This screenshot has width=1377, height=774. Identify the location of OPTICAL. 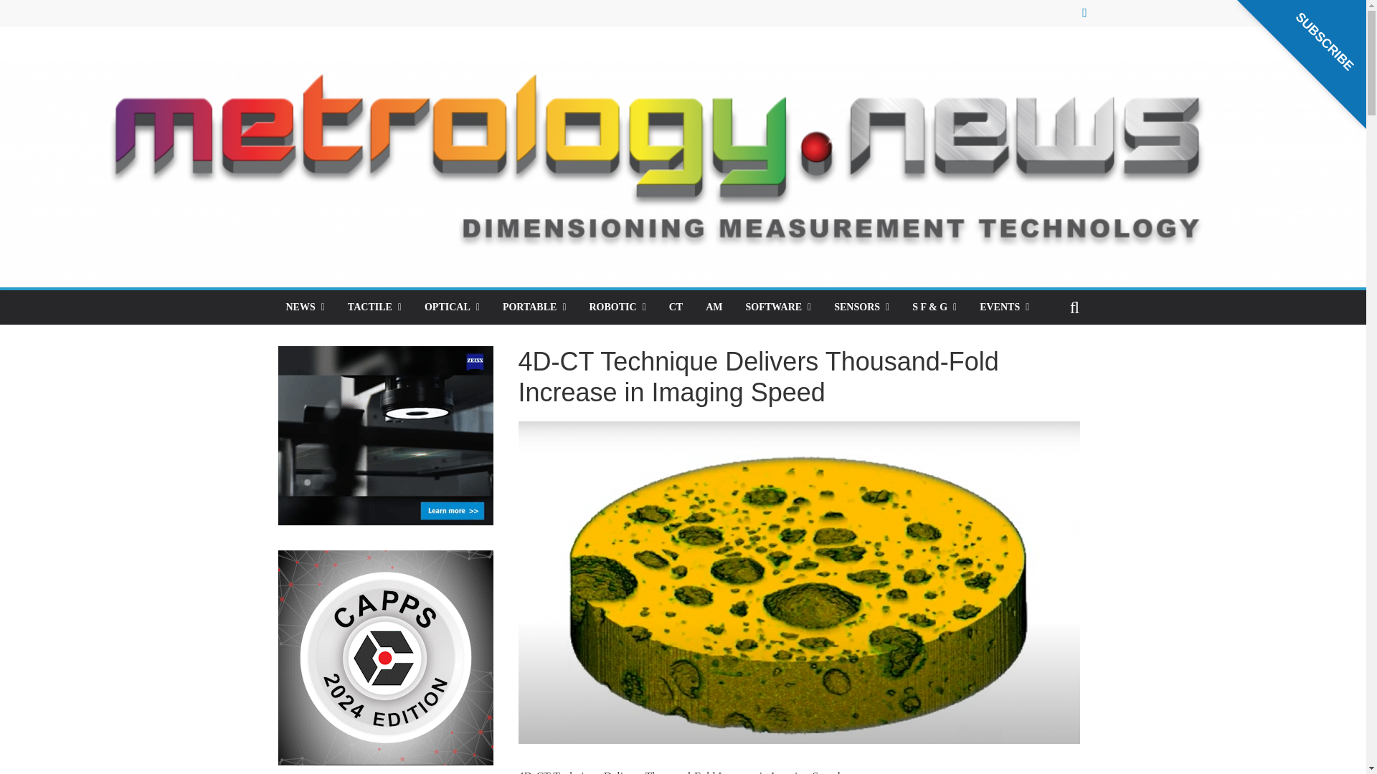
(452, 307).